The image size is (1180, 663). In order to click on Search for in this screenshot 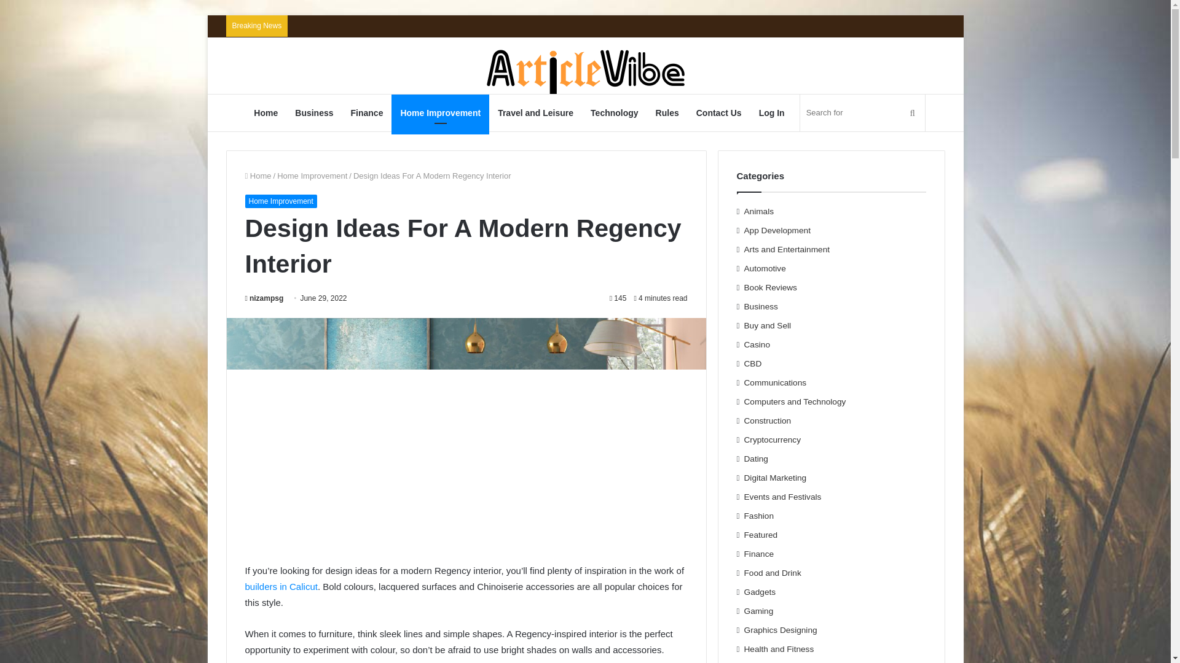, I will do `click(912, 113)`.